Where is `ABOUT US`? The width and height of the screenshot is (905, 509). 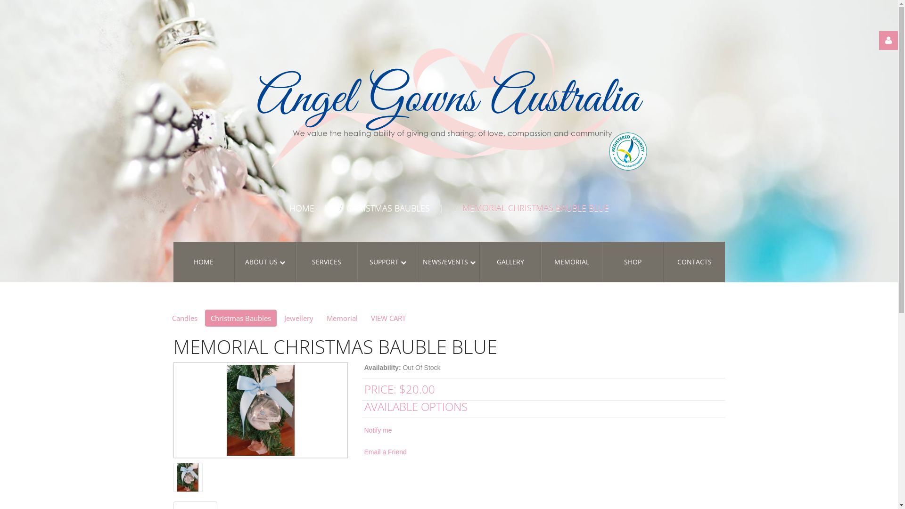
ABOUT US is located at coordinates (265, 262).